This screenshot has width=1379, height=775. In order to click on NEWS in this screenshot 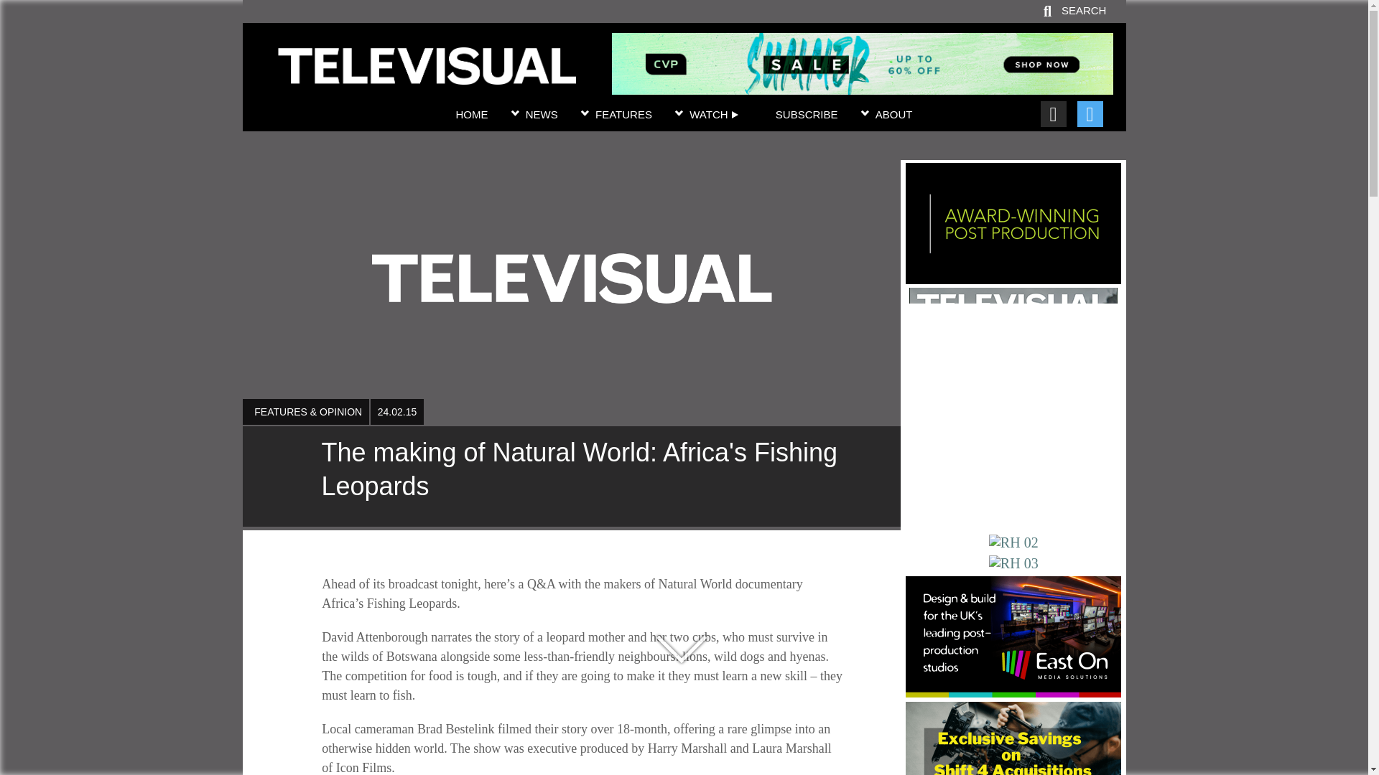, I will do `click(542, 115)`.